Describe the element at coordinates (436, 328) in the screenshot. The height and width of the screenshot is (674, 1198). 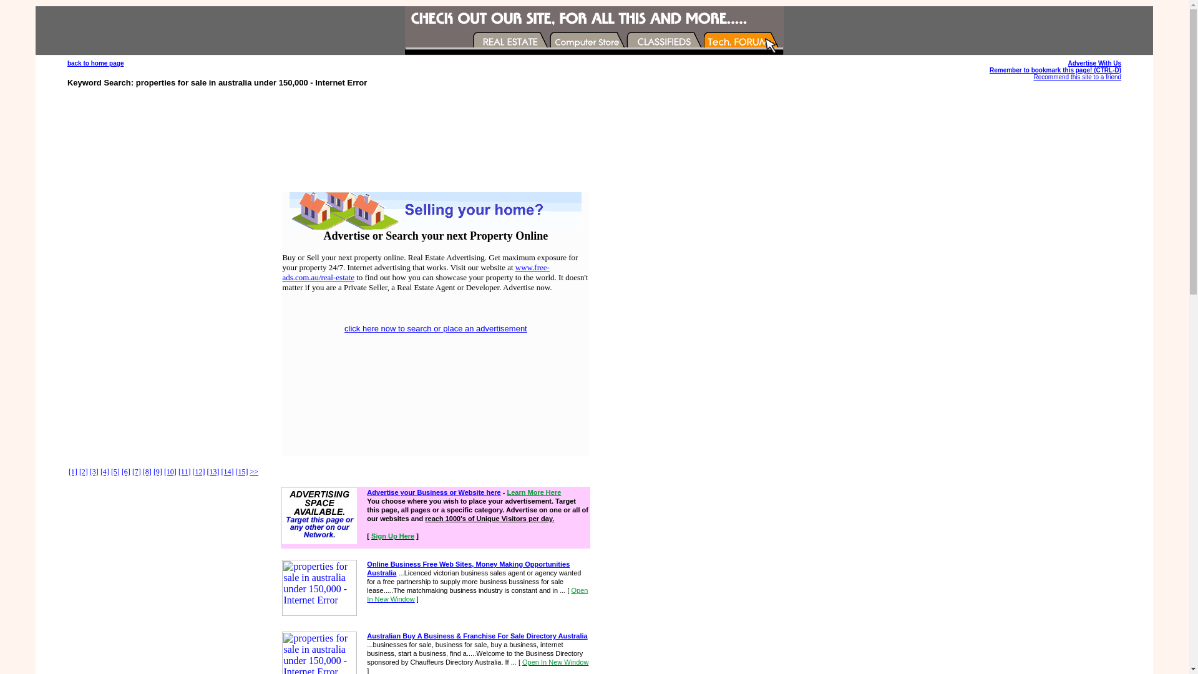
I see `click here now to search or place an advertisement` at that location.